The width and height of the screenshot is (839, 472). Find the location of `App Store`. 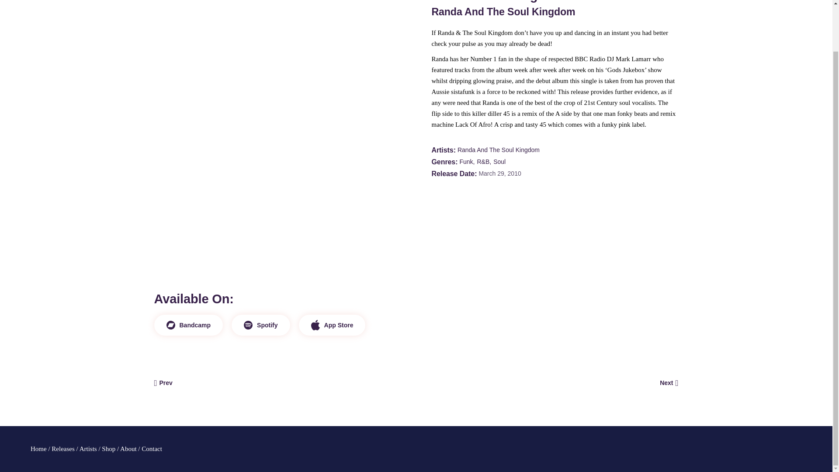

App Store is located at coordinates (332, 325).